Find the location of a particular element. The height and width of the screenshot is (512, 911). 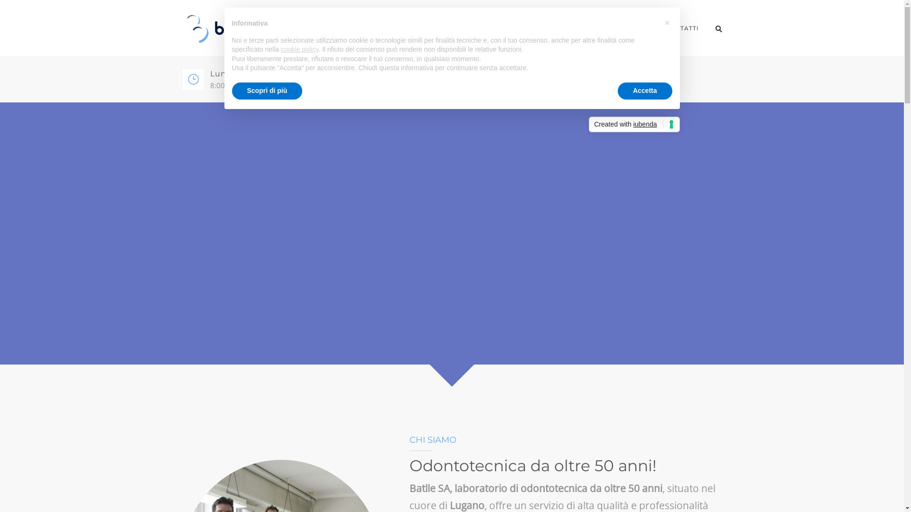

SWISSMILELABO is located at coordinates (621, 28).